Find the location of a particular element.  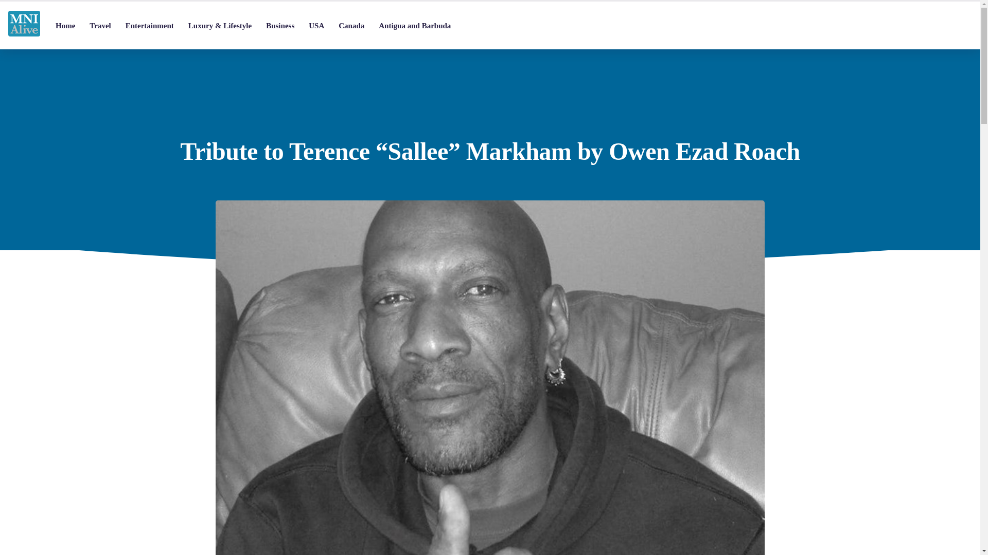

Home is located at coordinates (65, 26).